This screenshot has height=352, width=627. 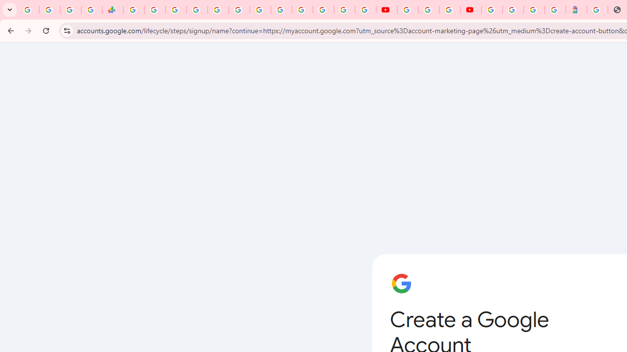 What do you see at coordinates (576, 10) in the screenshot?
I see `Atour Hotel - Google hotels` at bounding box center [576, 10].